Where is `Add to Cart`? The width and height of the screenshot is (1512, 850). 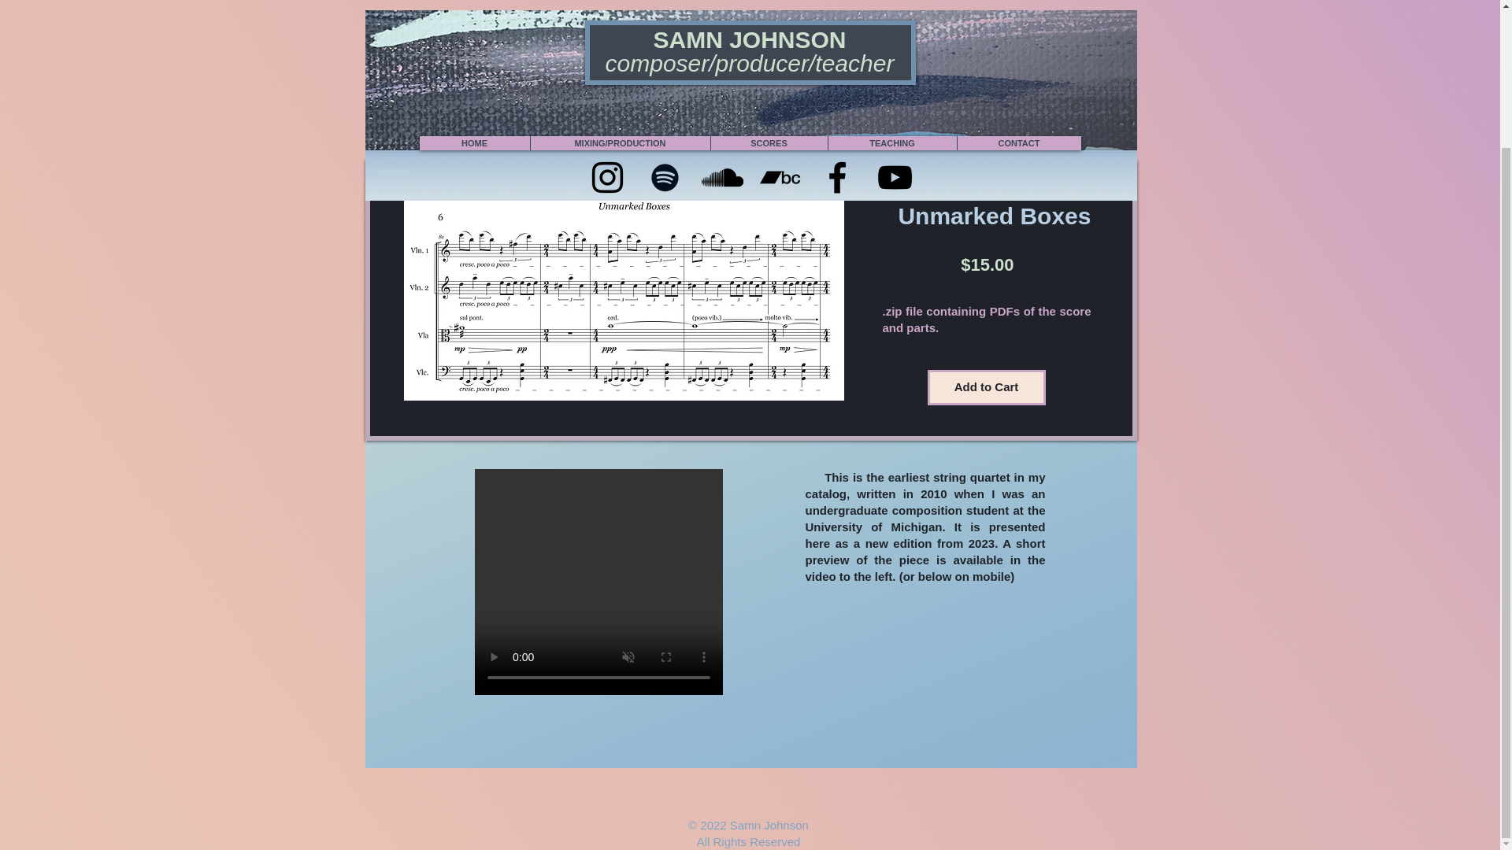
Add to Cart is located at coordinates (987, 387).